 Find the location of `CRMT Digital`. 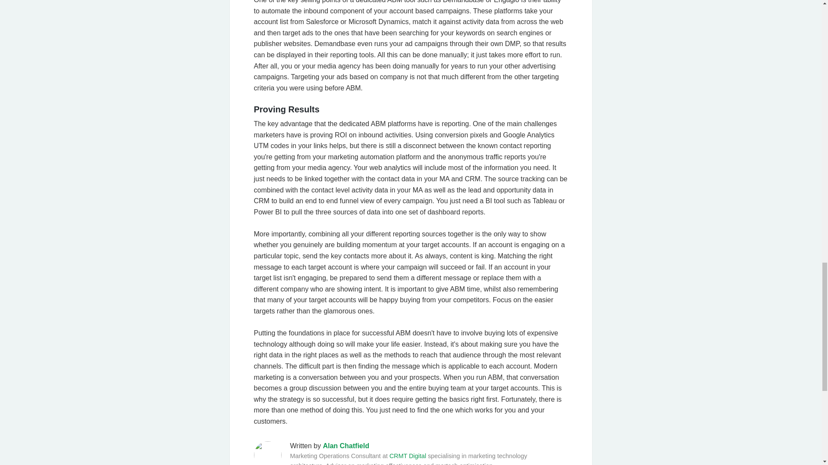

CRMT Digital is located at coordinates (408, 456).